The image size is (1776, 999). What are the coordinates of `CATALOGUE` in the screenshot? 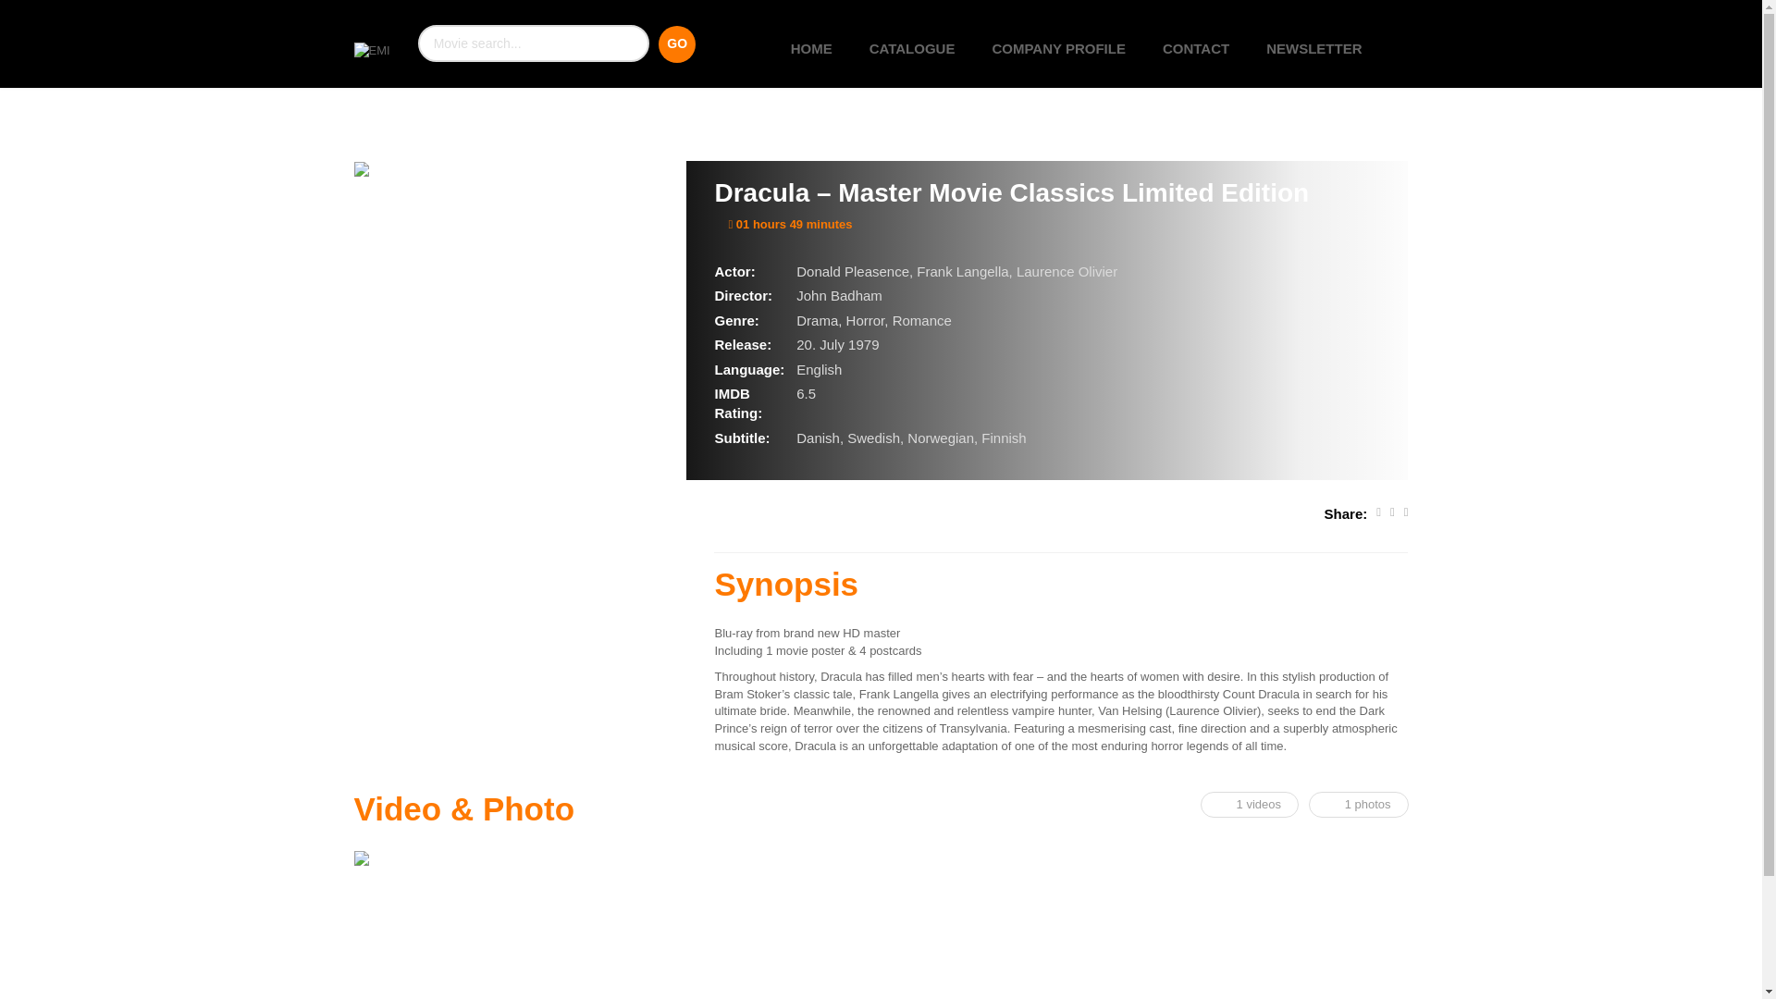 It's located at (912, 48).